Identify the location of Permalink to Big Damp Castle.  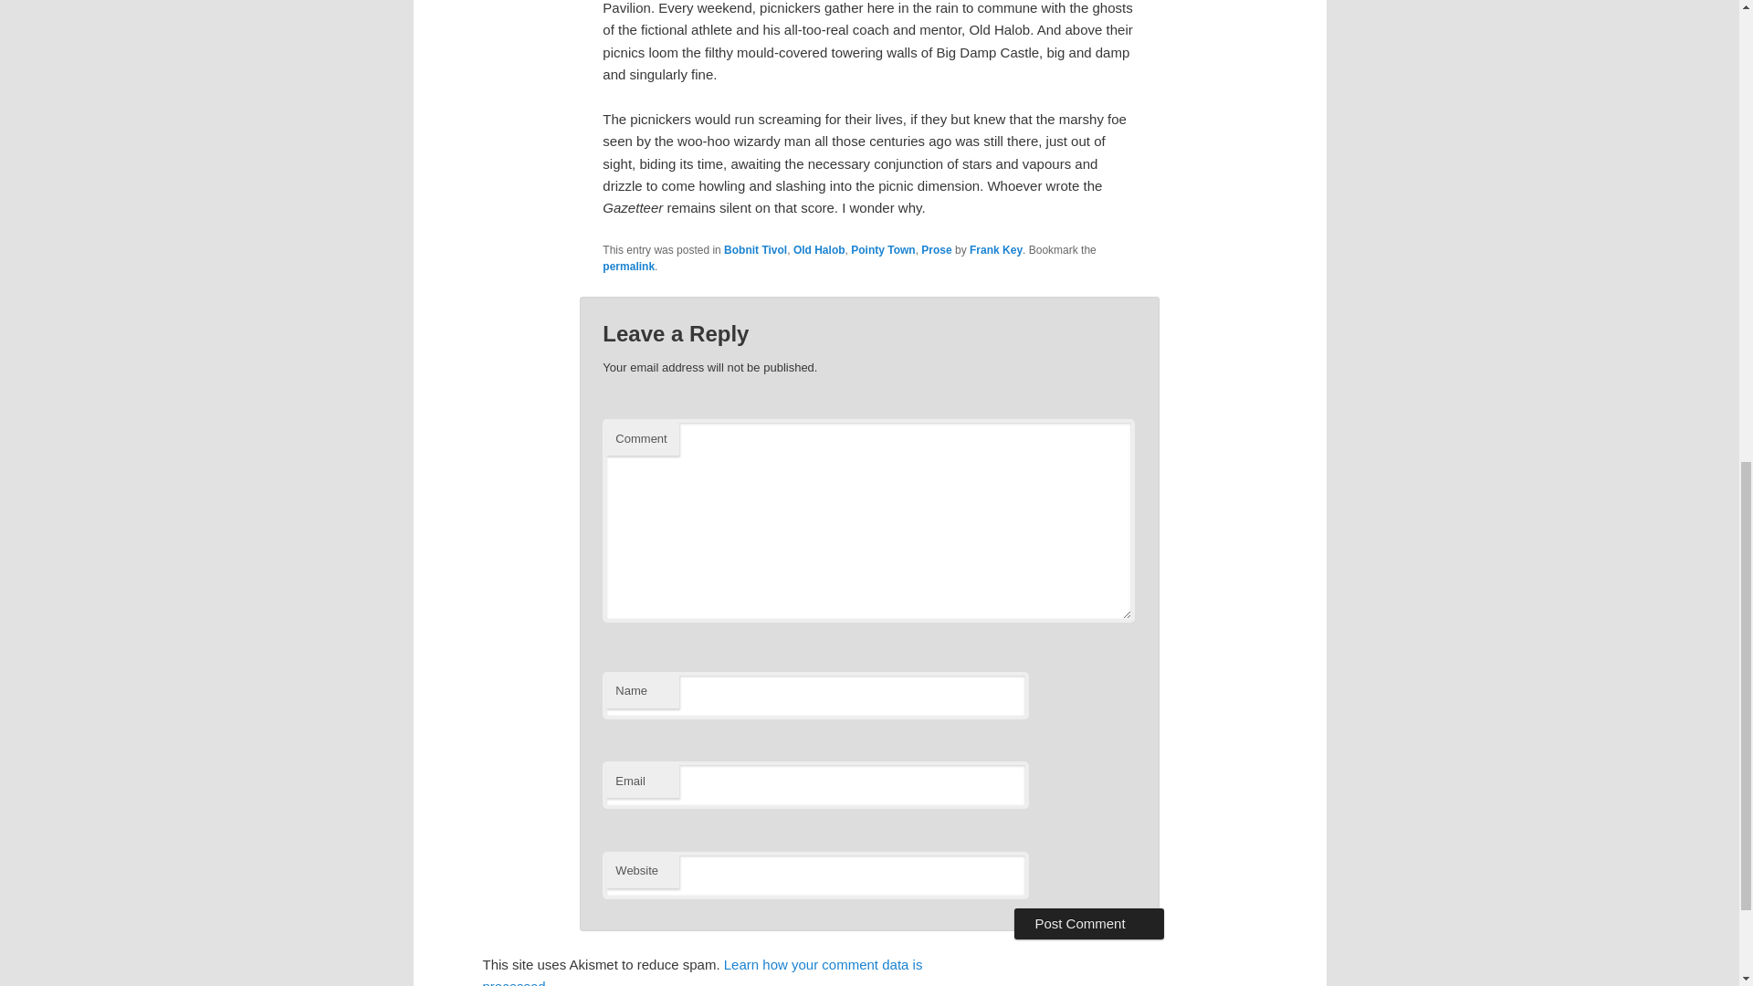
(628, 267).